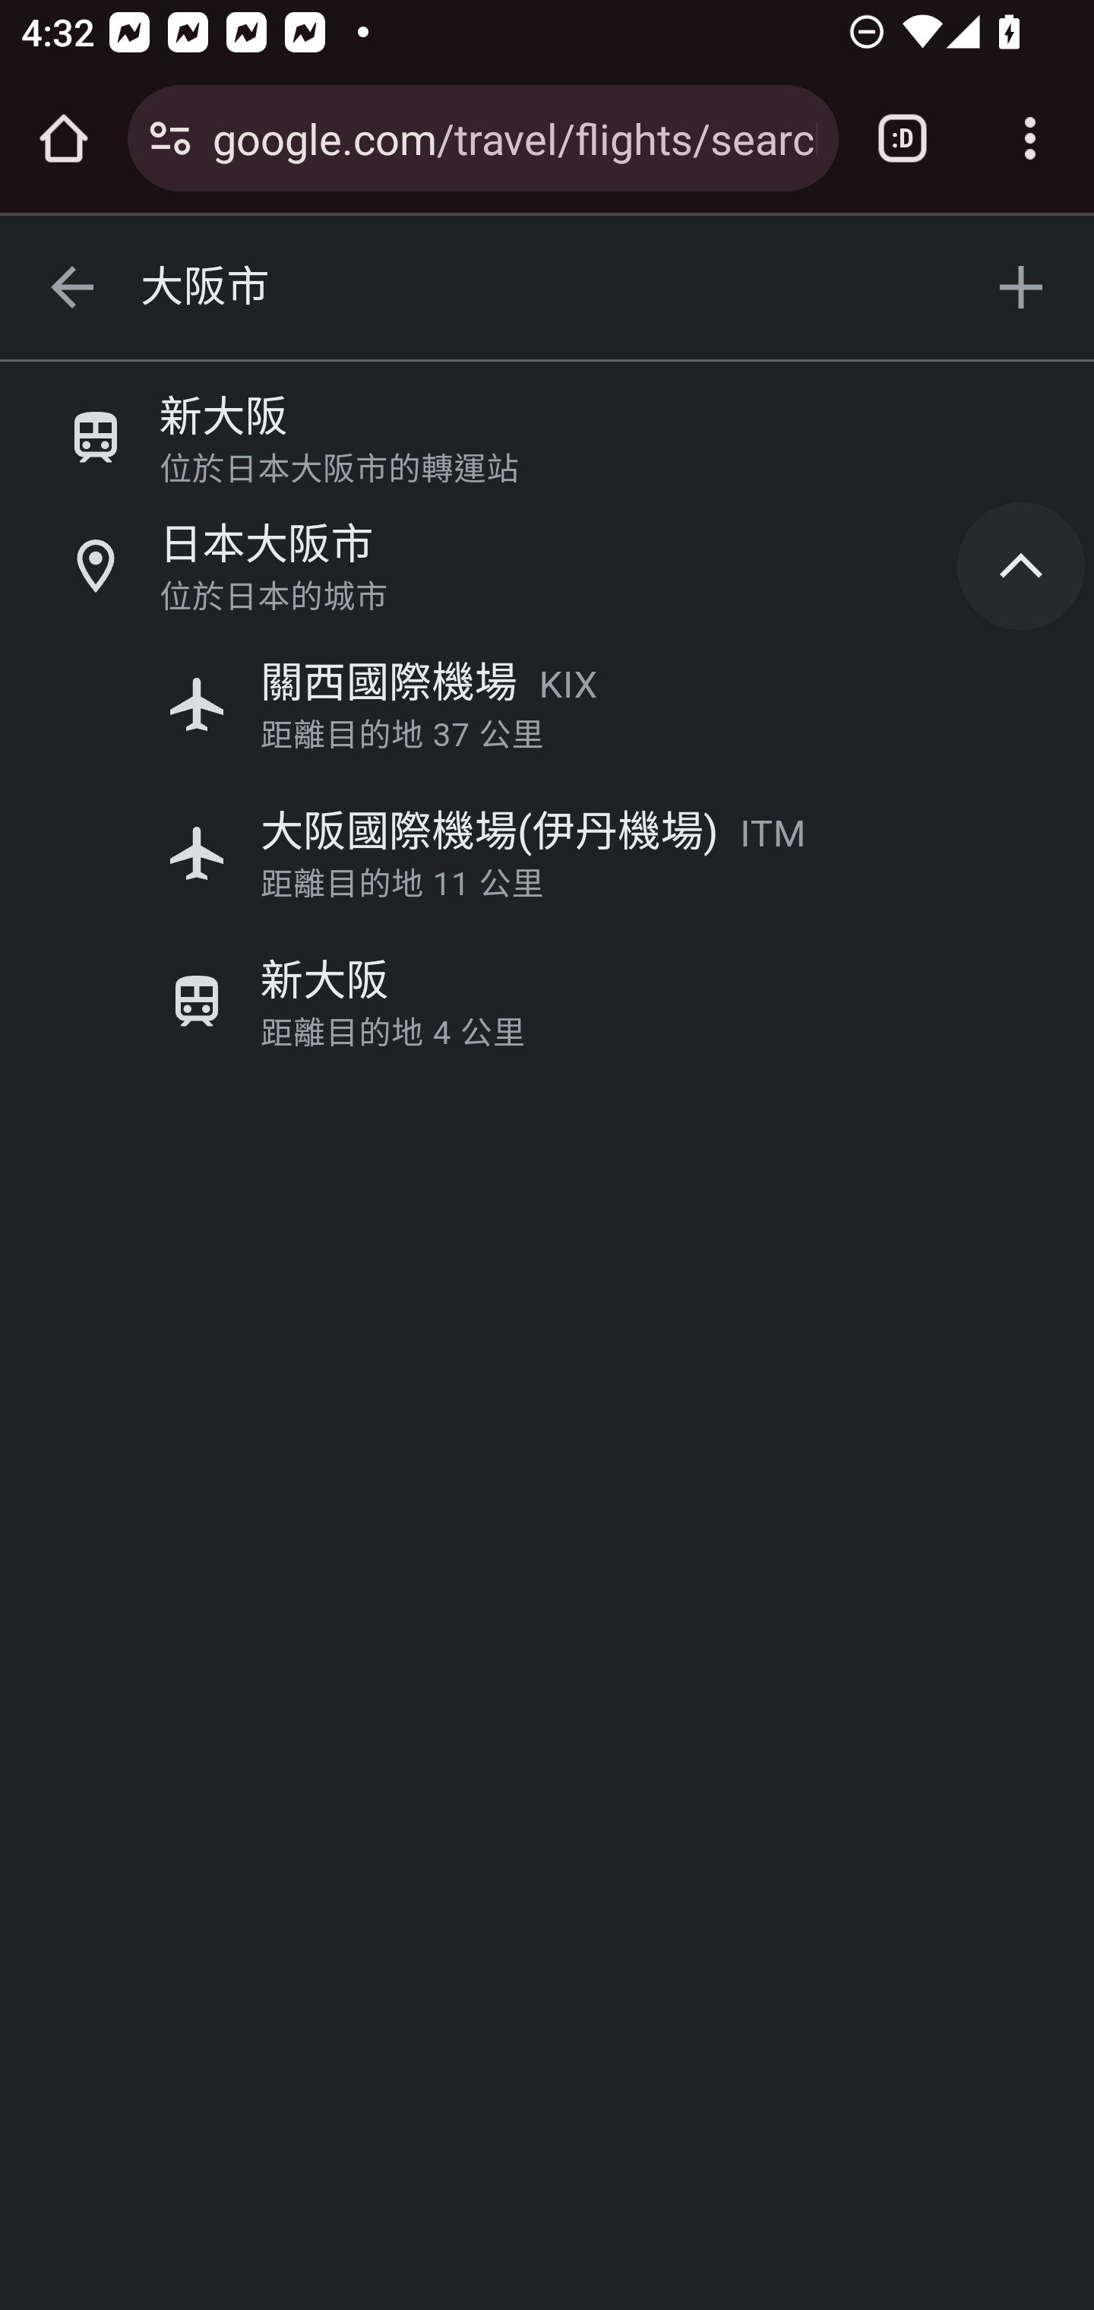 The height and width of the screenshot is (2310, 1094). Describe the element at coordinates (1023, 289) in the screenshot. I see `目的地, 選擇多個機場` at that location.